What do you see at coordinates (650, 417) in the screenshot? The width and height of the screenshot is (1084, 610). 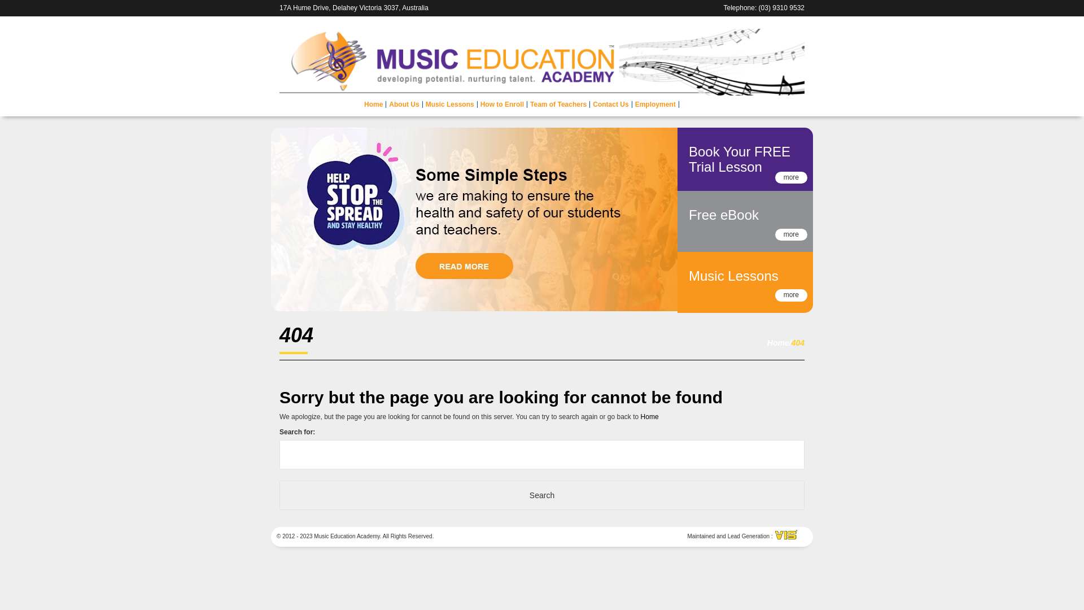 I see `Home` at bounding box center [650, 417].